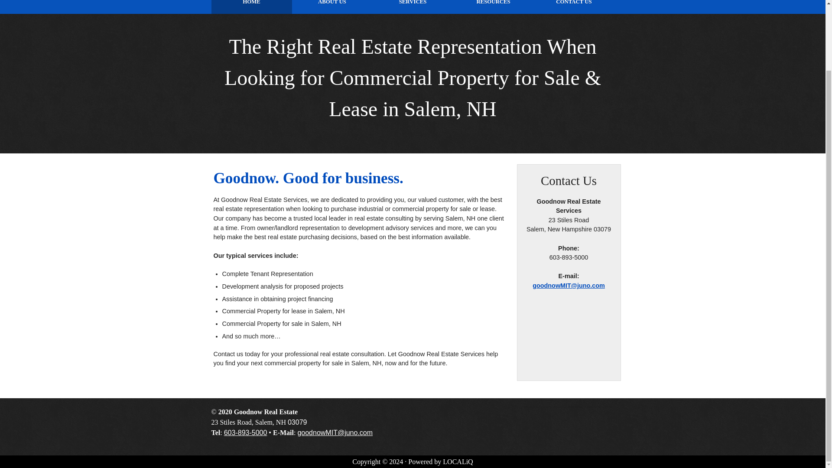 The height and width of the screenshot is (468, 832). What do you see at coordinates (574, 7) in the screenshot?
I see `CONTACT US` at bounding box center [574, 7].